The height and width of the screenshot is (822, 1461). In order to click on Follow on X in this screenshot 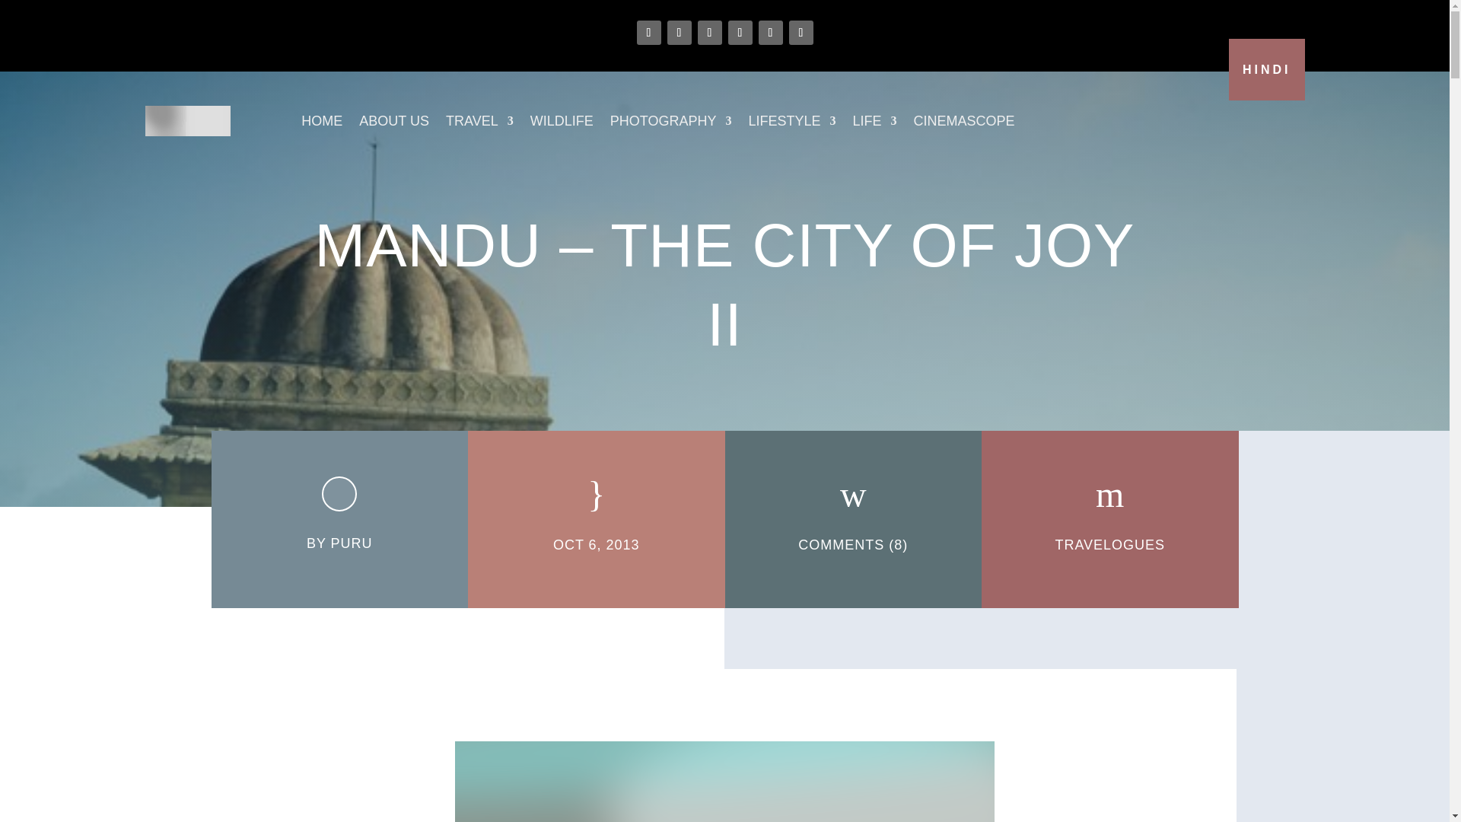, I will do `click(679, 33)`.